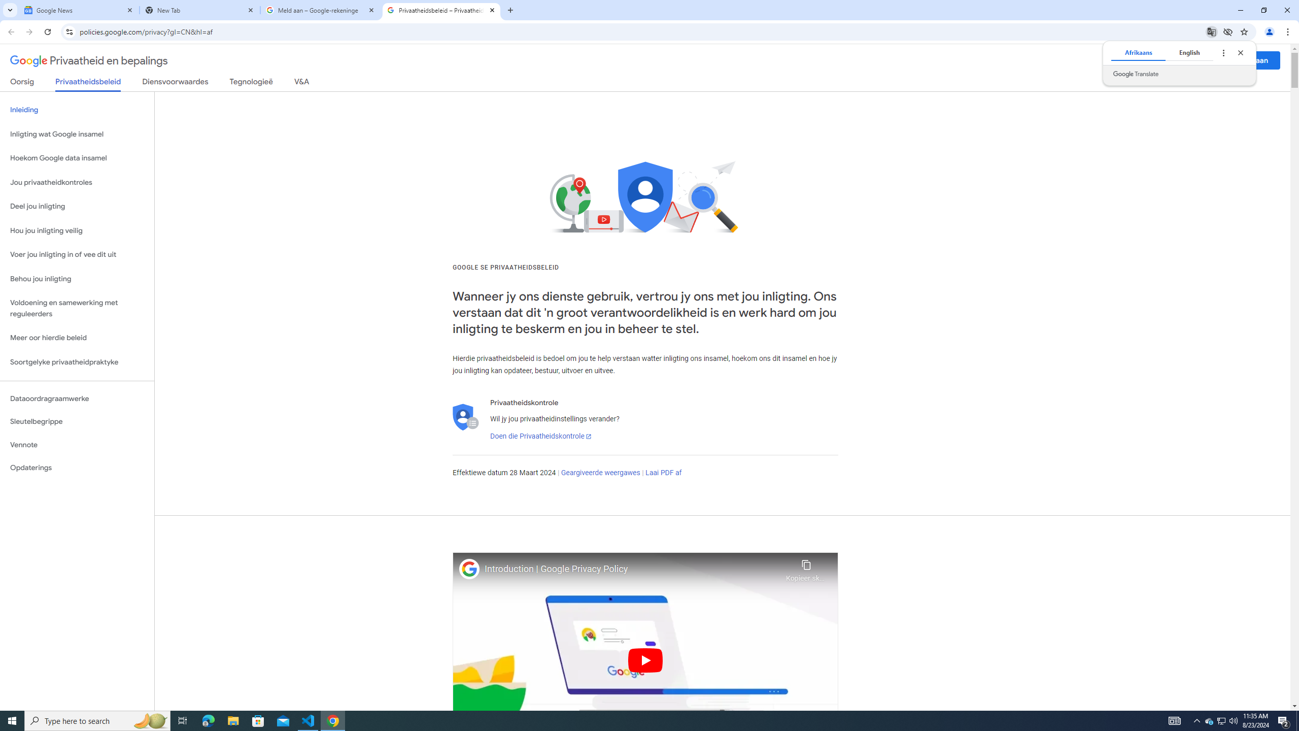  I want to click on Meld aan, so click(1253, 60).